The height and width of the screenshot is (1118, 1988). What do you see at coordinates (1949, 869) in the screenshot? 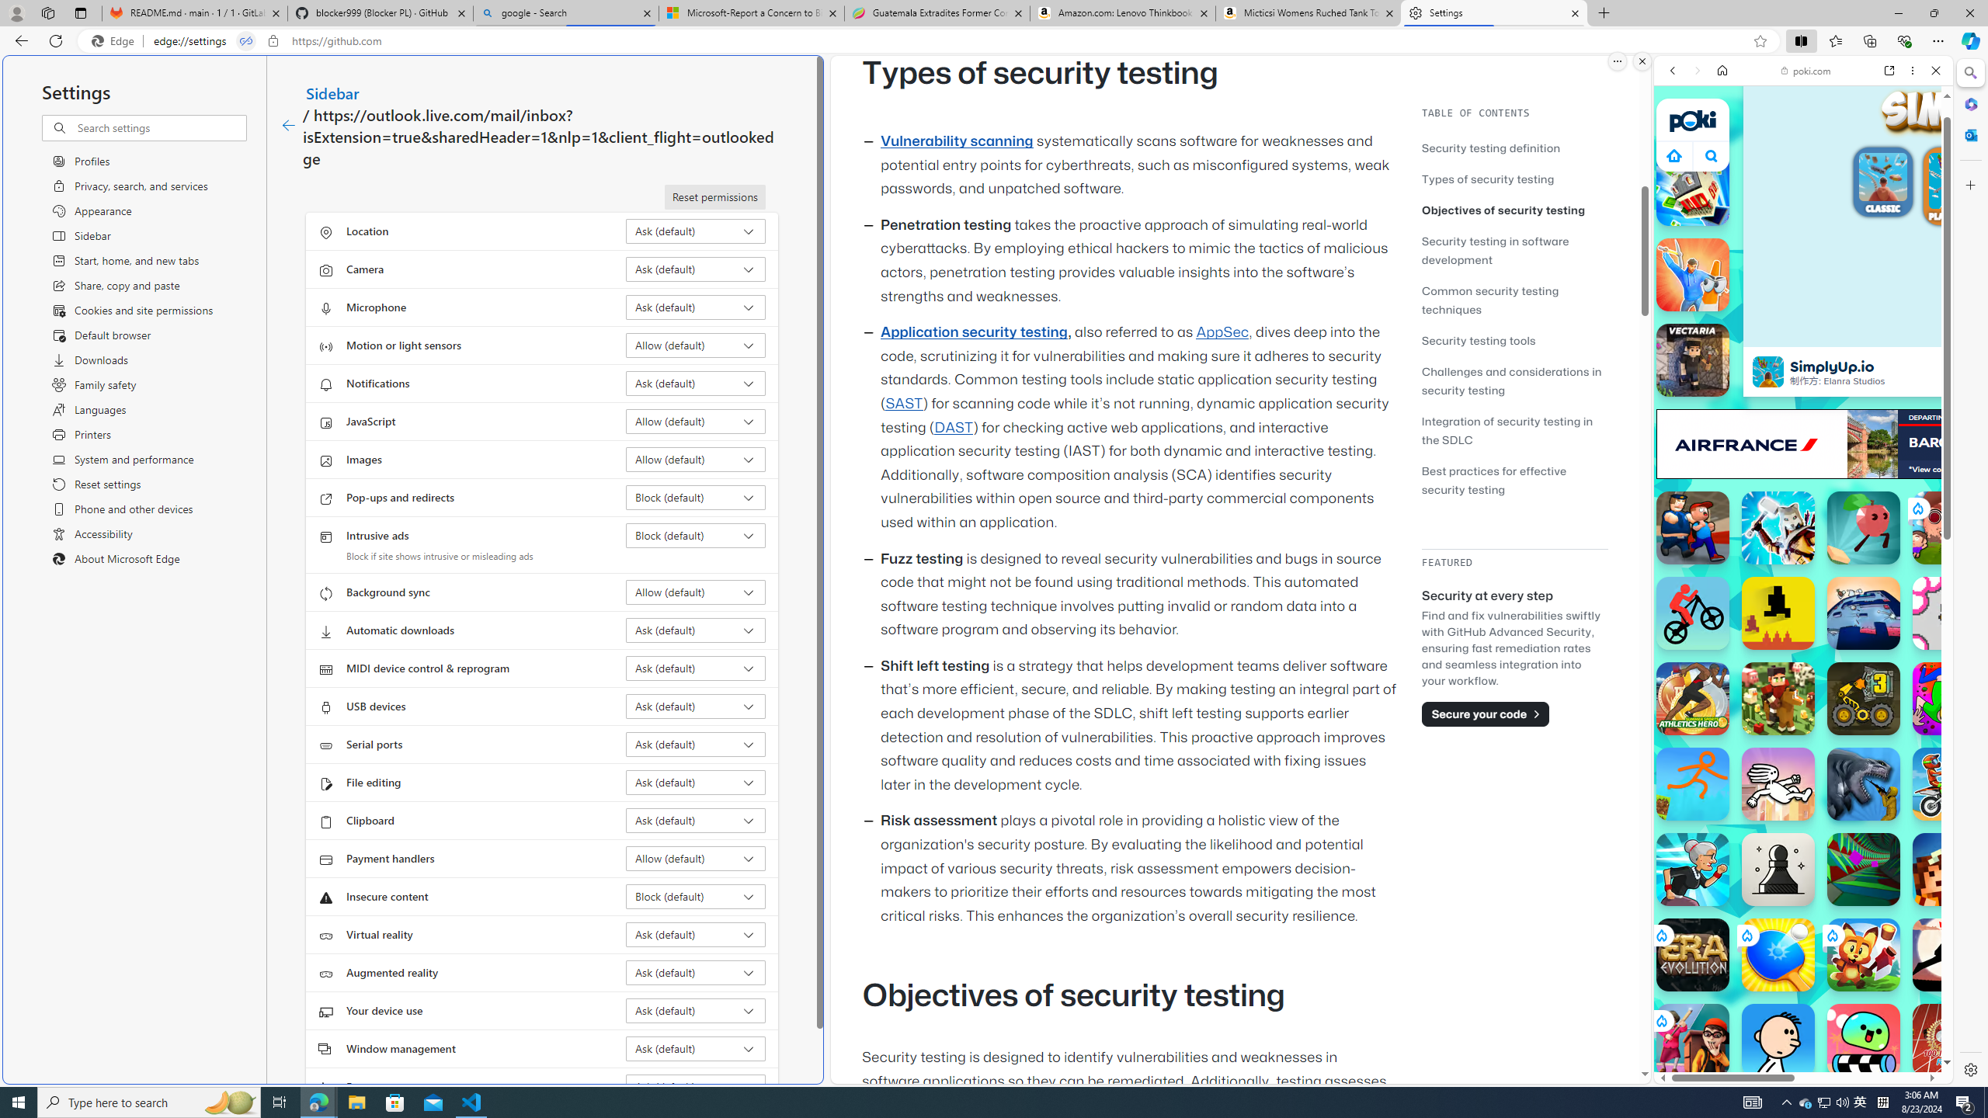
I see `Lurkers.io Lurkers.io` at bounding box center [1949, 869].